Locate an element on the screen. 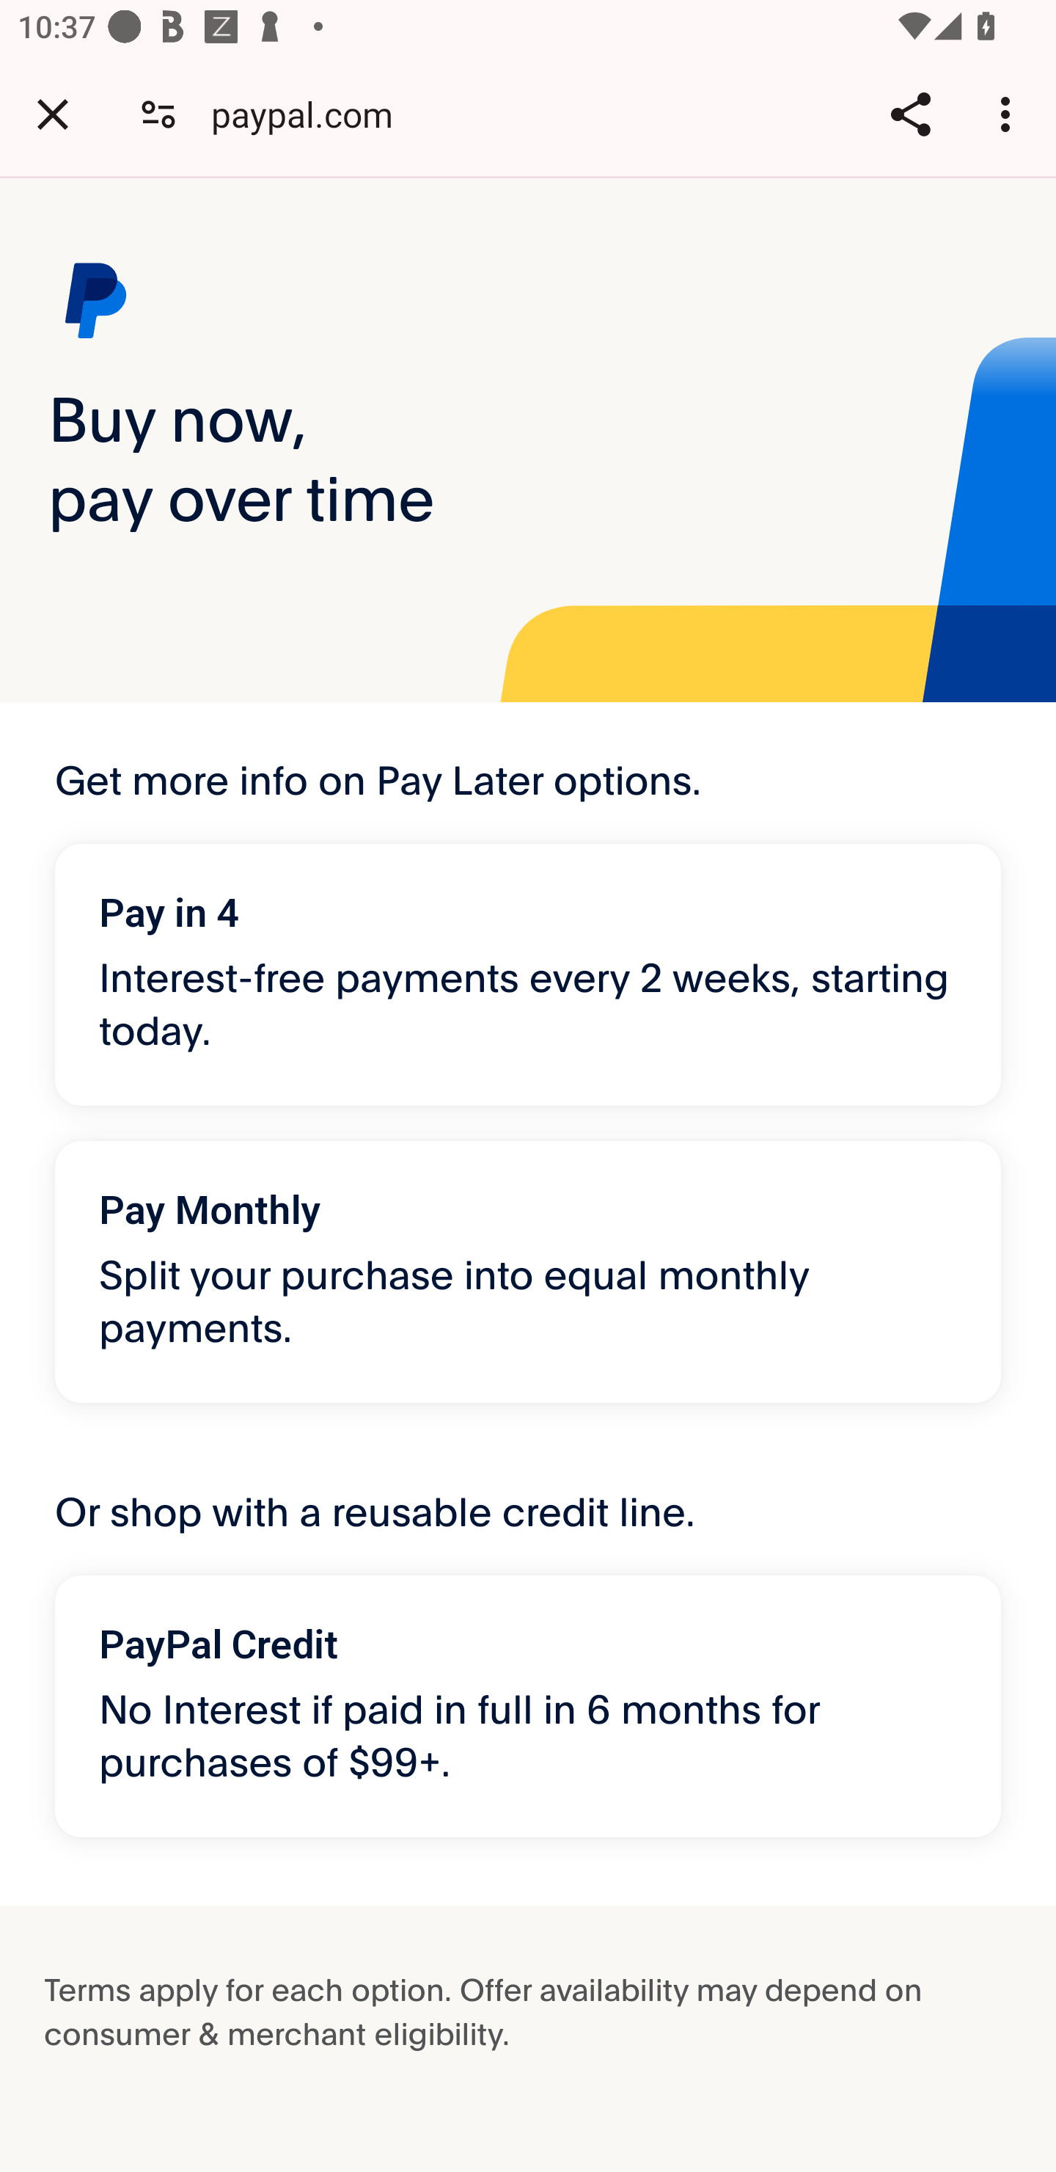 This screenshot has height=2172, width=1056. Customize and control Google Chrome is located at coordinates (1009, 114).